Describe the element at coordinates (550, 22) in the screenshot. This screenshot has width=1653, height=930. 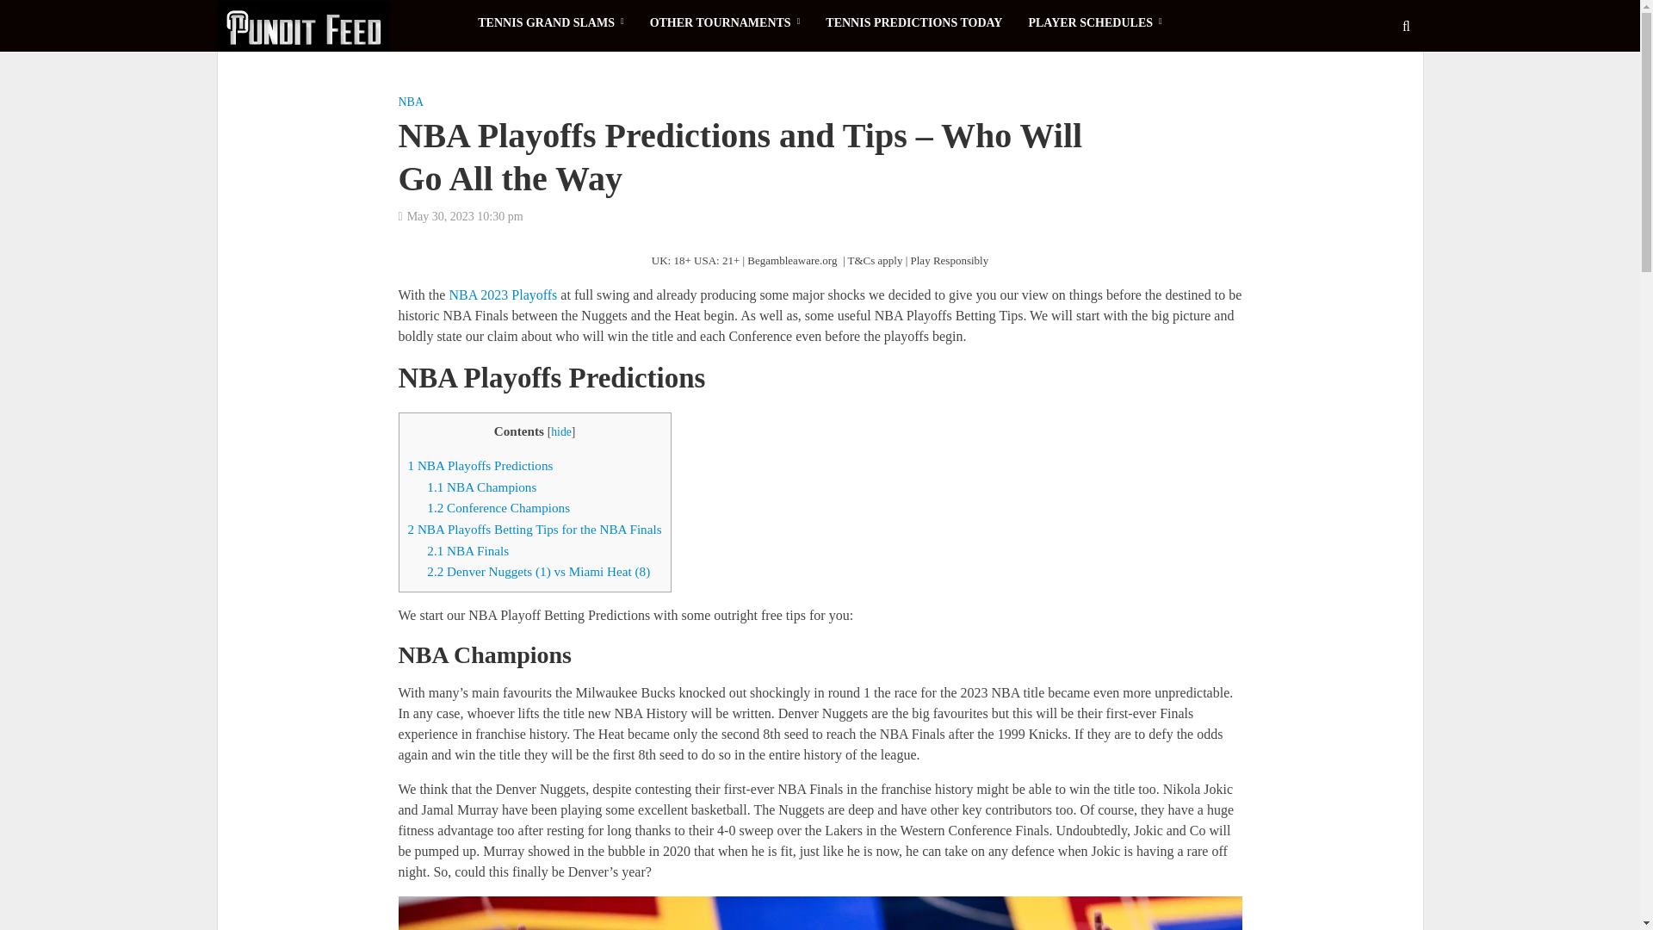
I see `TENNIS GRAND SLAMS` at that location.